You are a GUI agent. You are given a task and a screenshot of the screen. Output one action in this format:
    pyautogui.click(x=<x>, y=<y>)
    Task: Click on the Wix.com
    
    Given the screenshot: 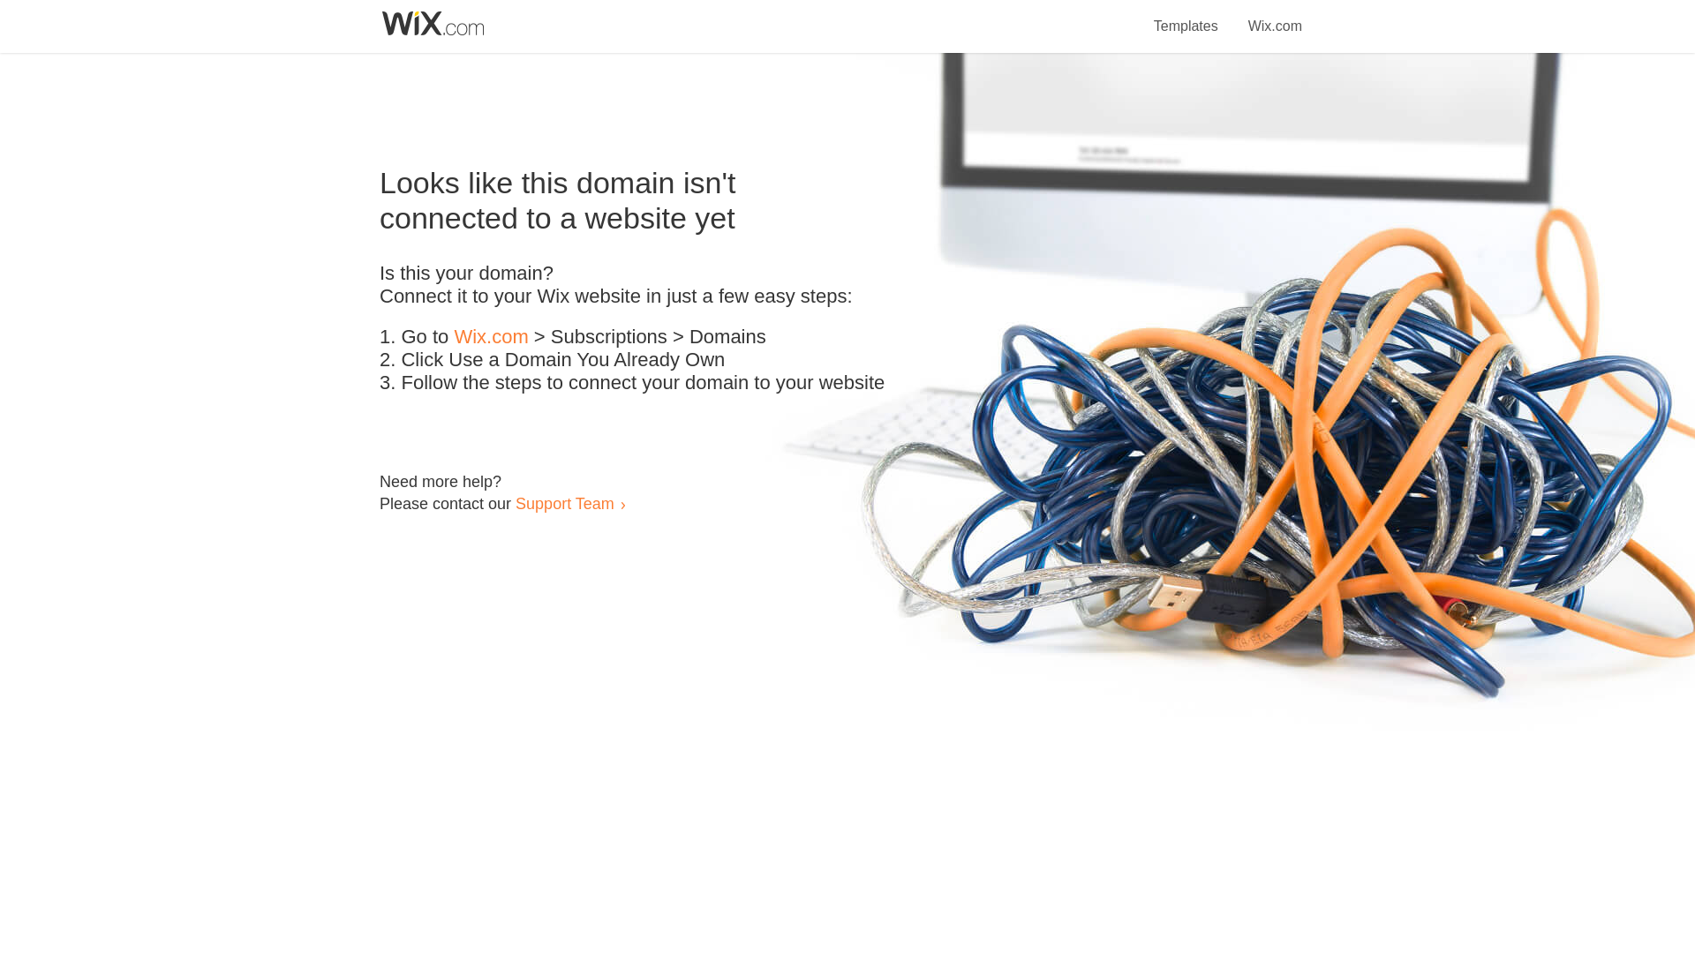 What is the action you would take?
    pyautogui.click(x=1275, y=16)
    